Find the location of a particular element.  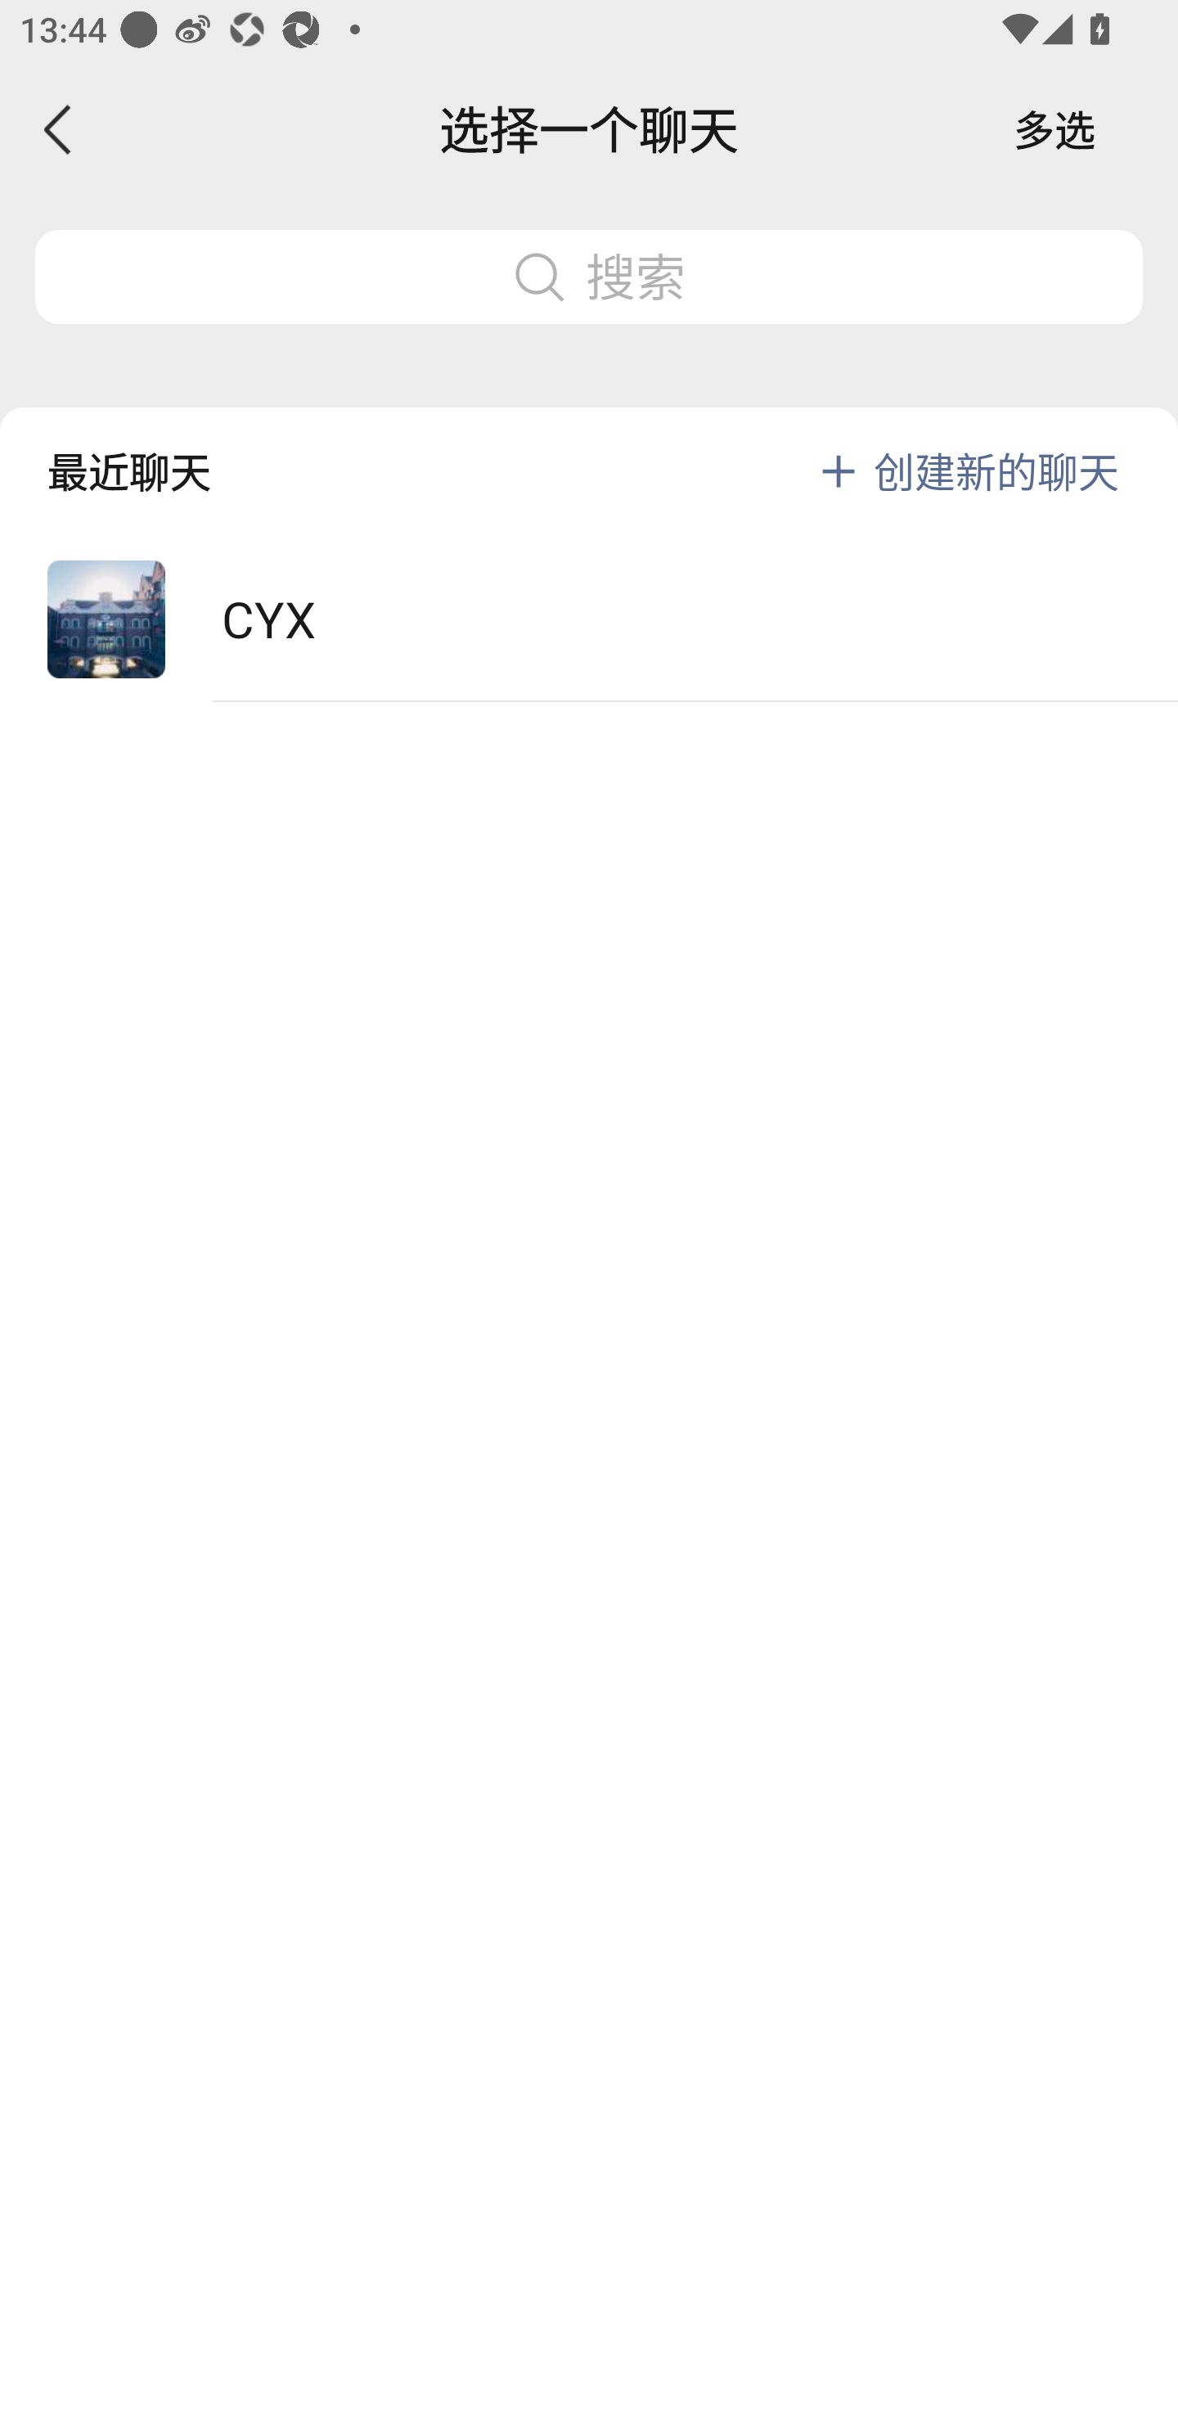

创建新的聊天 is located at coordinates (996, 471).